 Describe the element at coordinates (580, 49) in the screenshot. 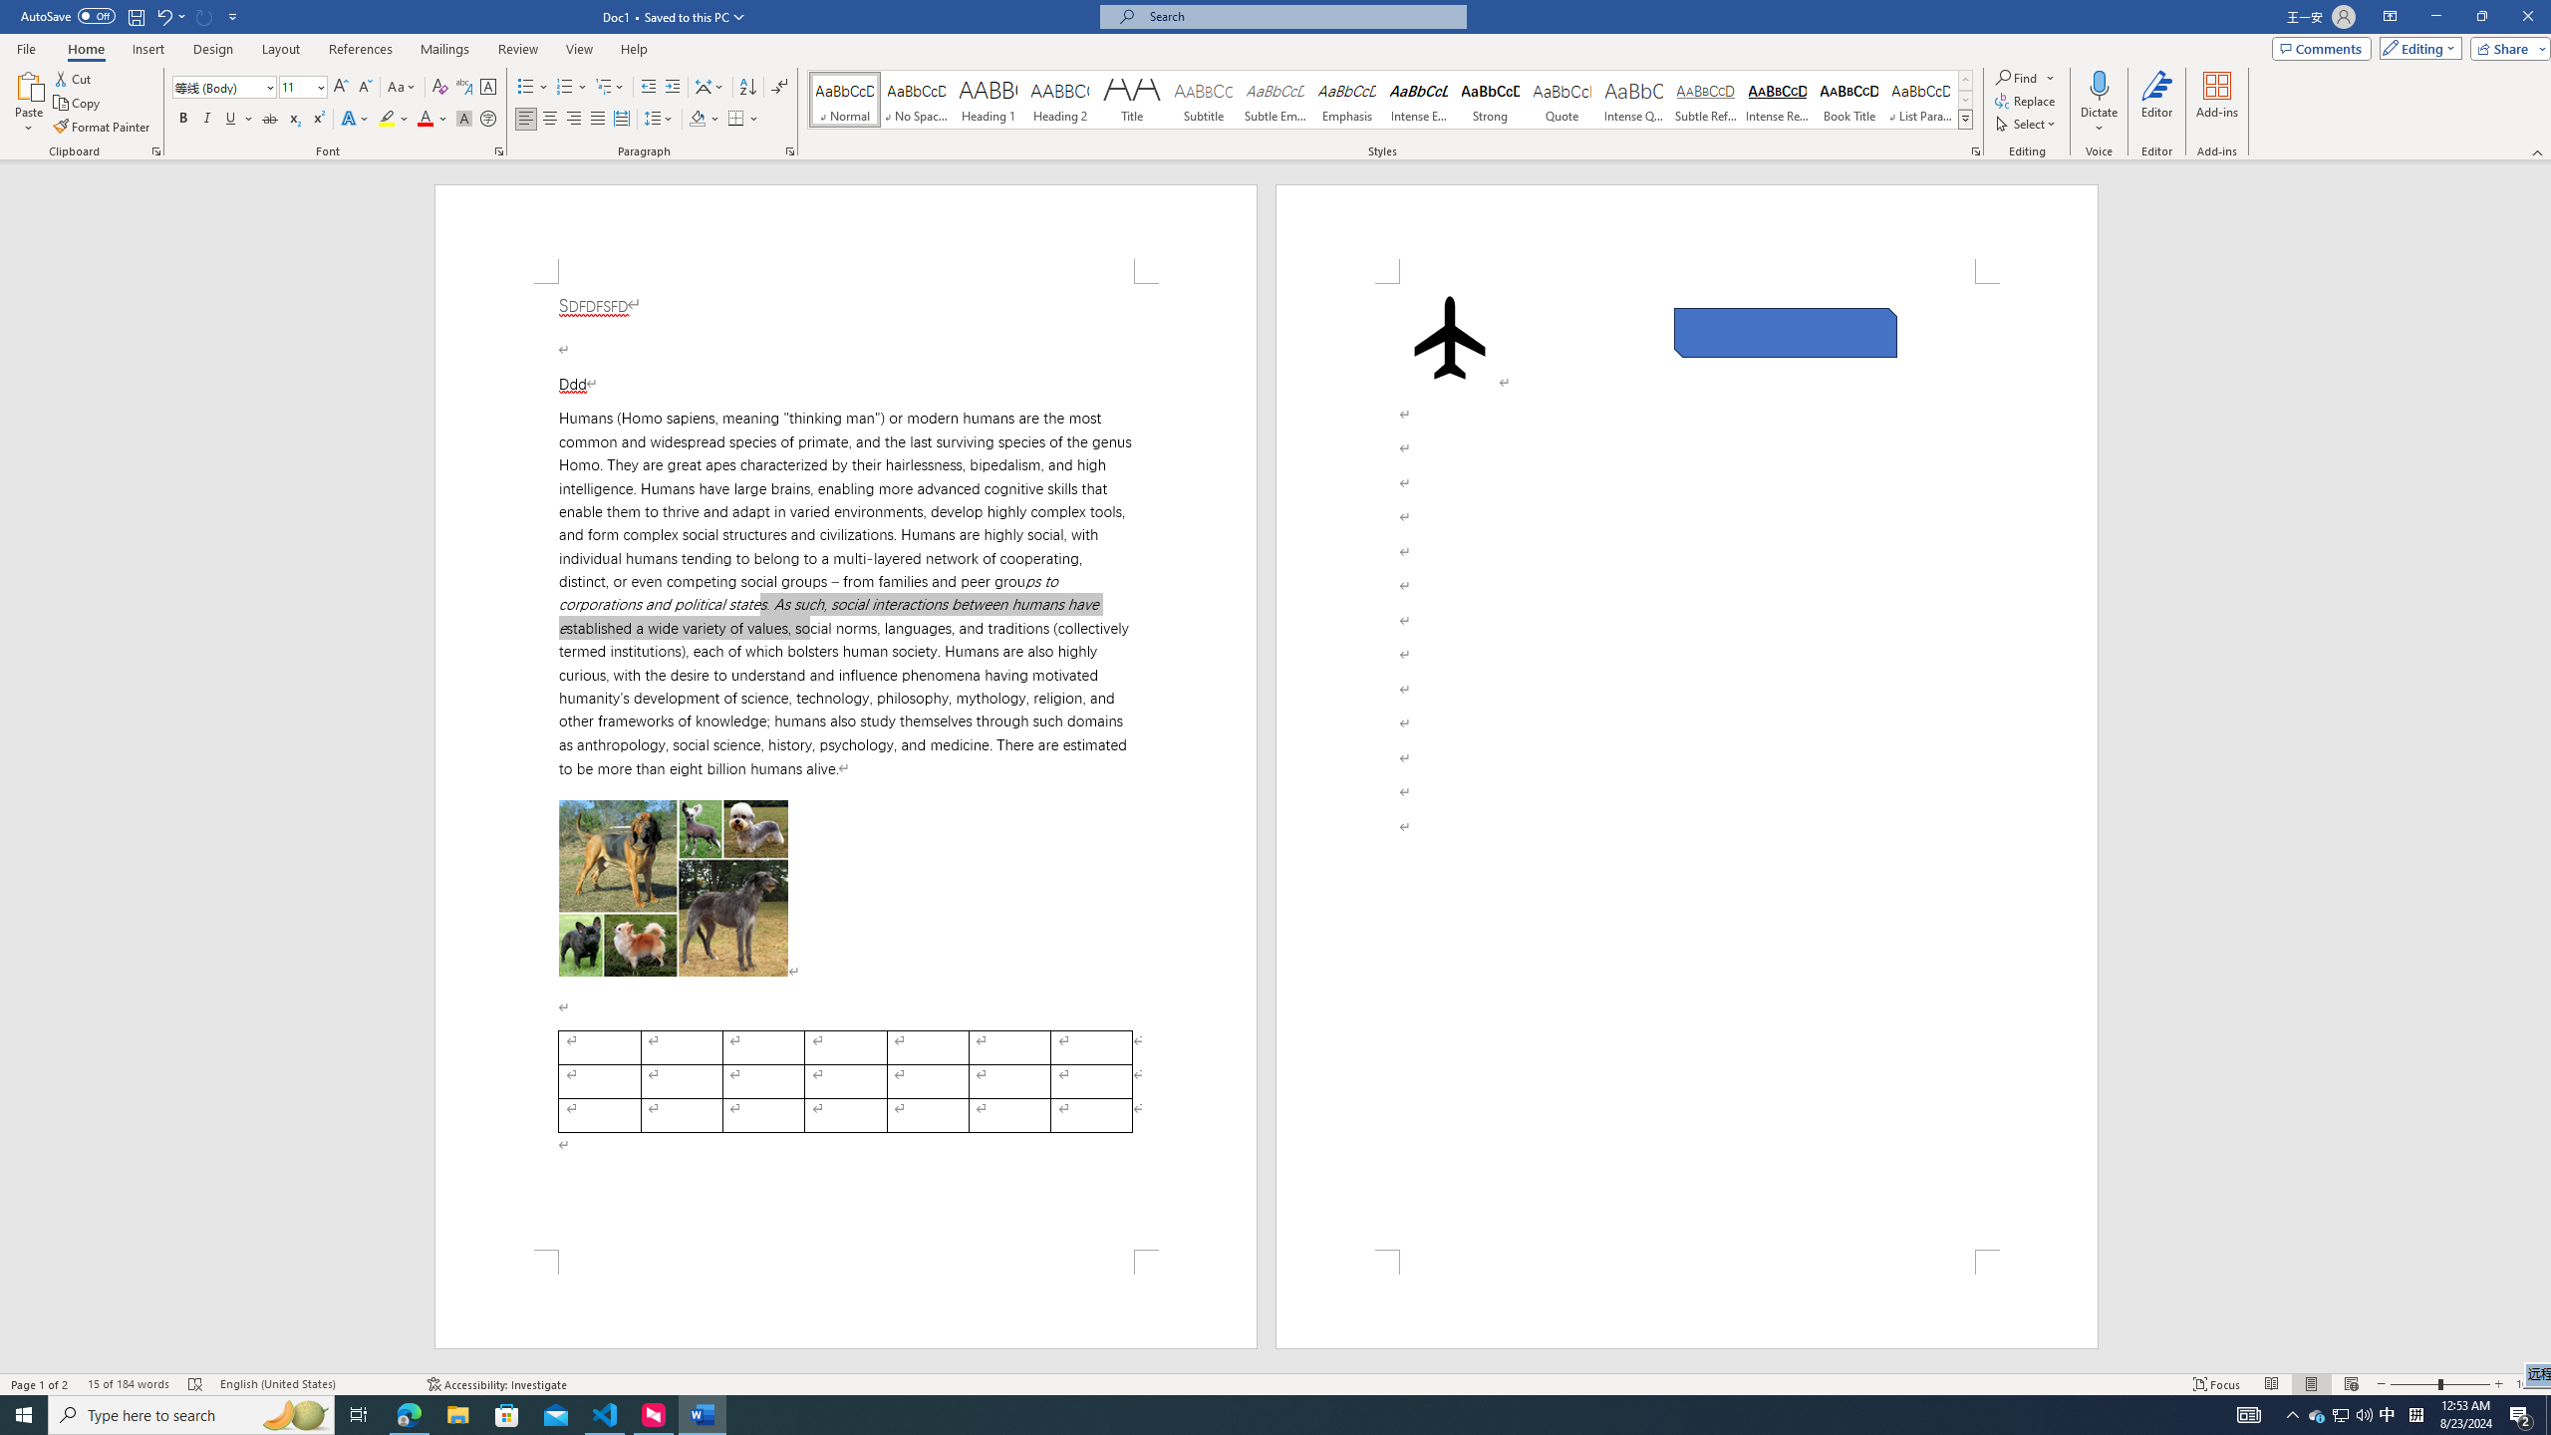

I see `View` at that location.